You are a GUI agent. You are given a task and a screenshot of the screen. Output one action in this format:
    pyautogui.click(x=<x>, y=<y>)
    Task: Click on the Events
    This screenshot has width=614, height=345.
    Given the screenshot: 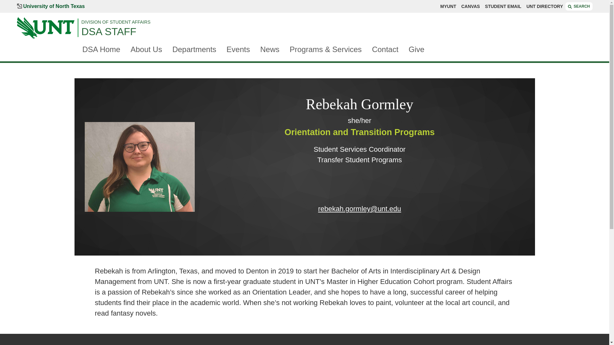 What is the action you would take?
    pyautogui.click(x=238, y=50)
    